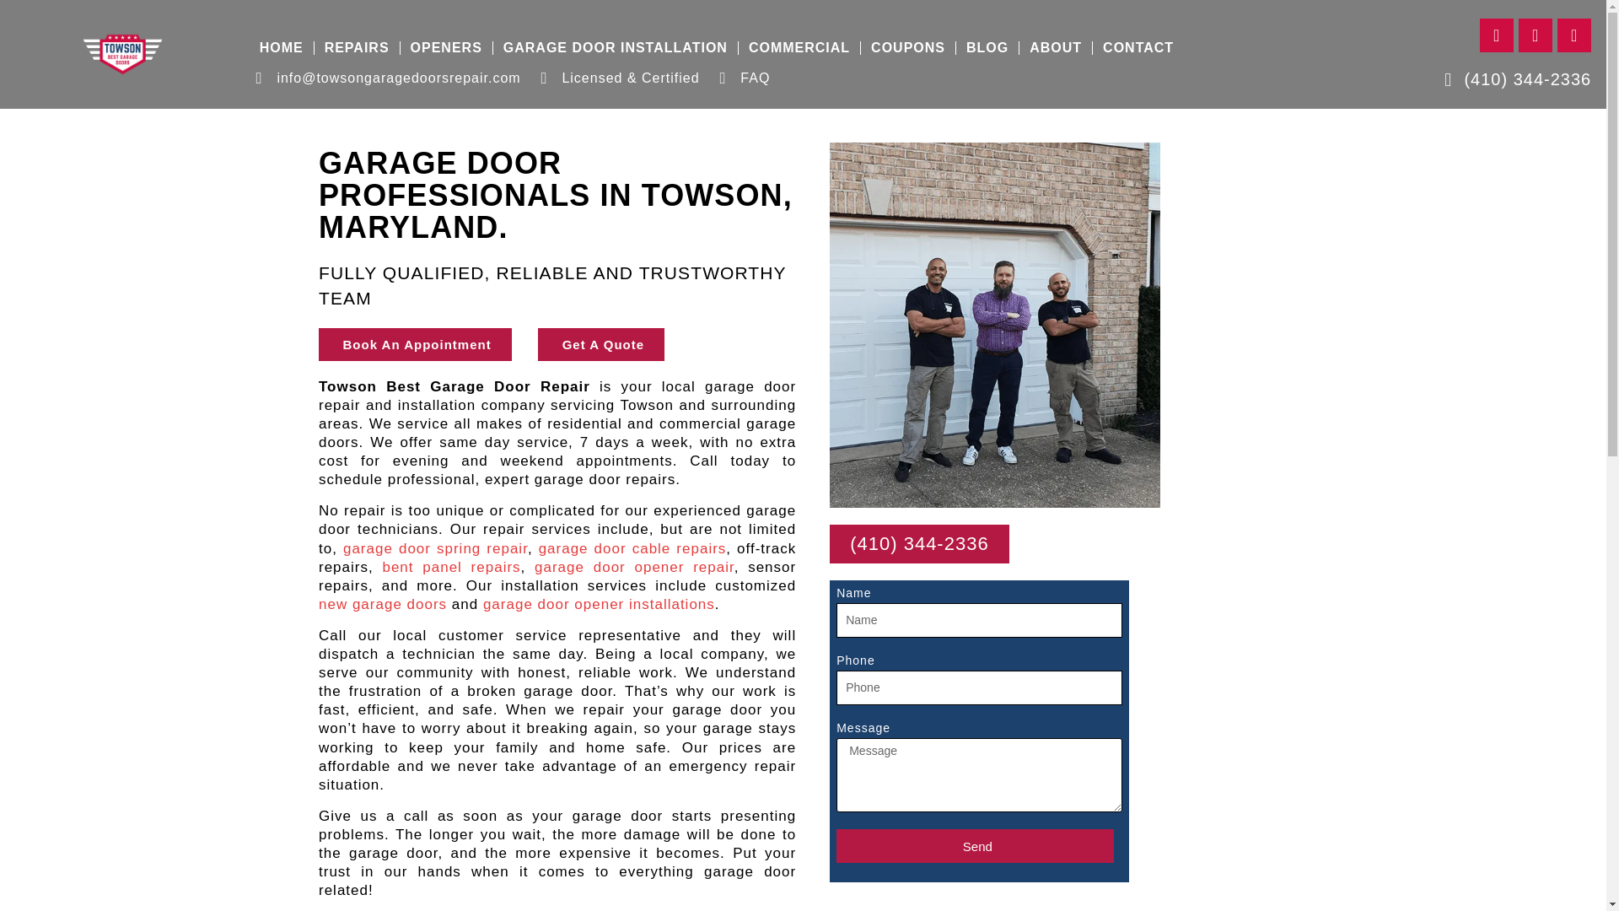 The width and height of the screenshot is (1619, 911). Describe the element at coordinates (450, 567) in the screenshot. I see `bent panel repairs` at that location.